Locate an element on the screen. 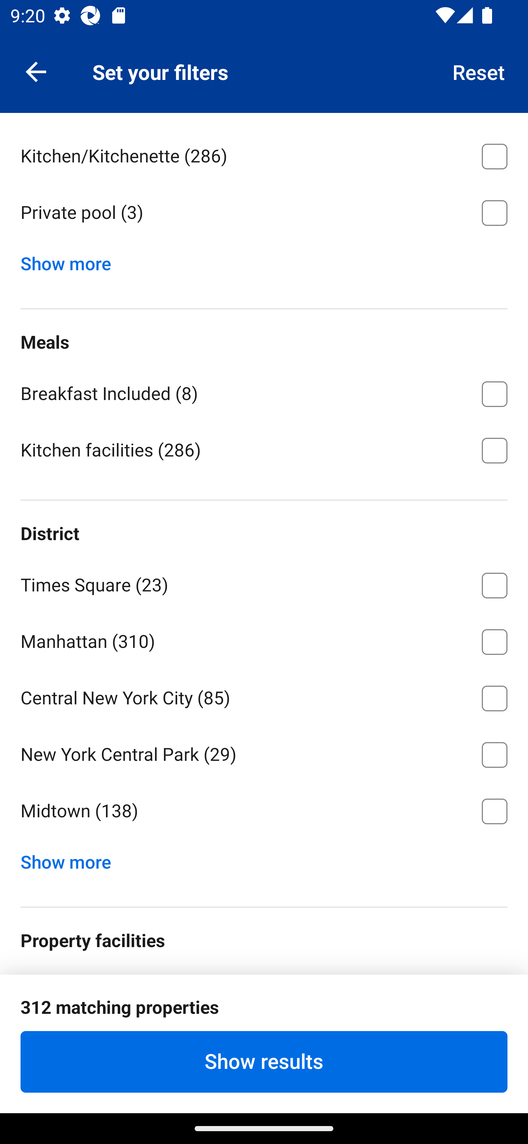  Kitchen/Kitchenette ⁦(286) is located at coordinates (264, 154).